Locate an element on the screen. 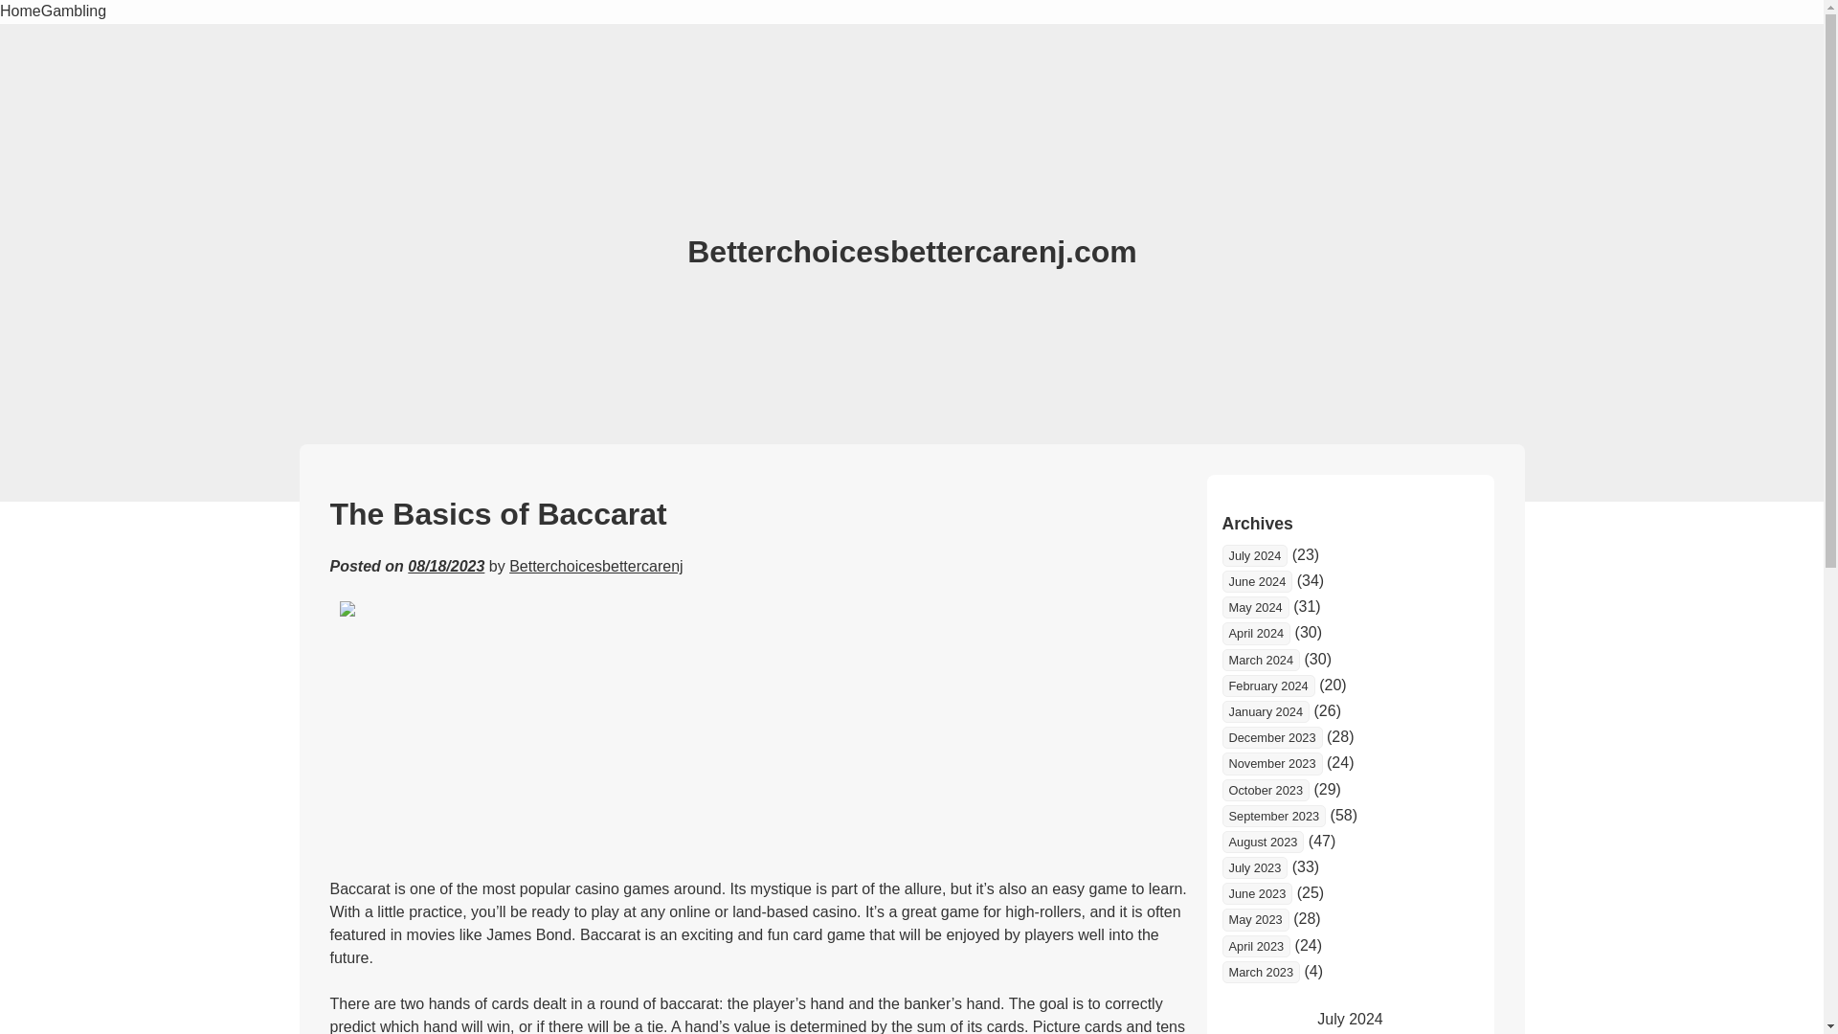 The image size is (1838, 1034). Gambling is located at coordinates (73, 11).